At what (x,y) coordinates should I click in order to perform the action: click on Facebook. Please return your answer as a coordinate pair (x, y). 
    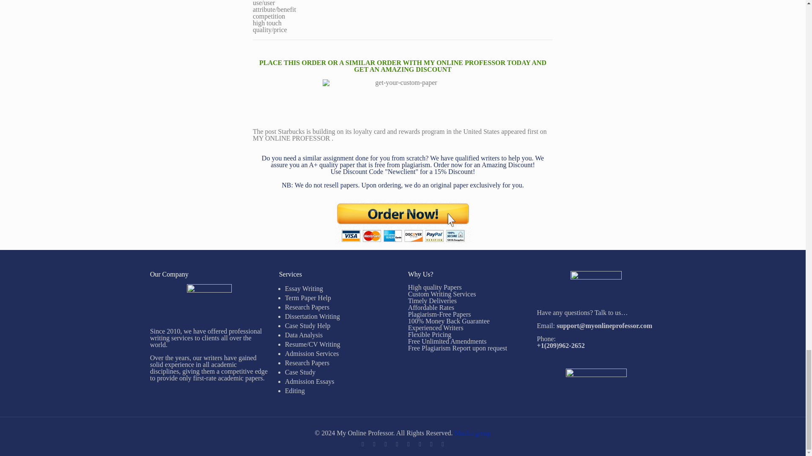
    Looking at the image, I should click on (374, 444).